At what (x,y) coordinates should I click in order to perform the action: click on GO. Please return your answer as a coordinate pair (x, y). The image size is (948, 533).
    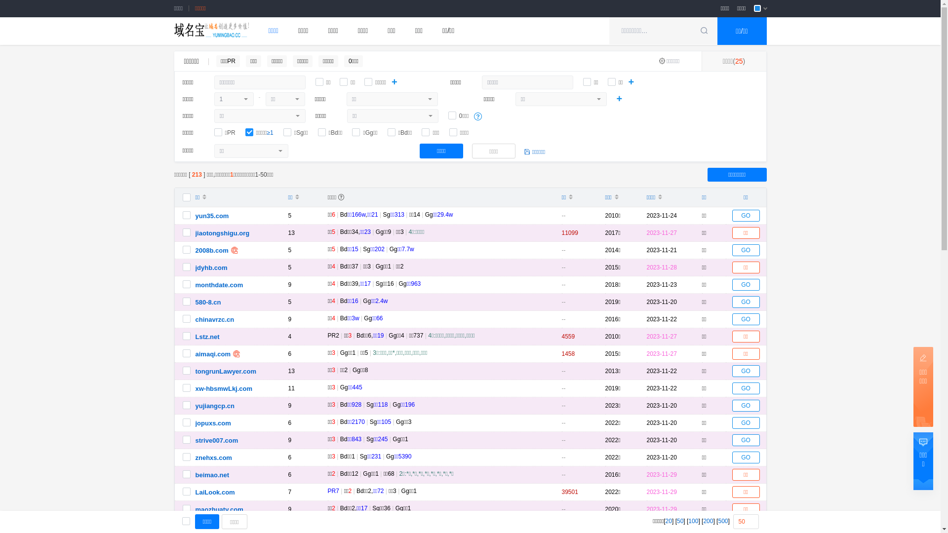
    Looking at the image, I should click on (746, 388).